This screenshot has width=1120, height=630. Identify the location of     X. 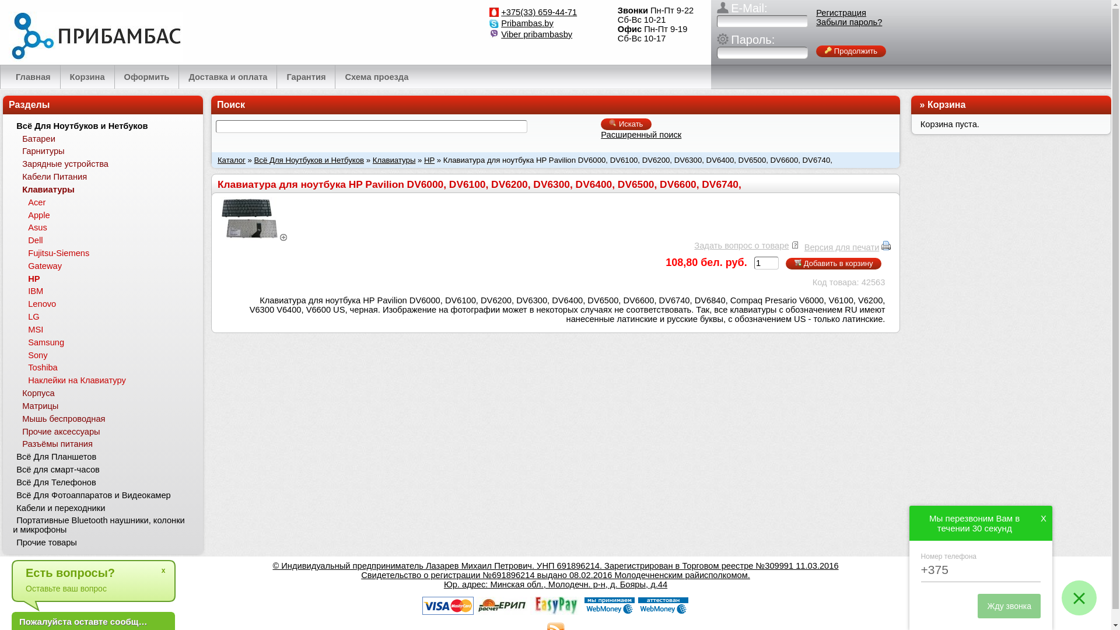
(1038, 519).